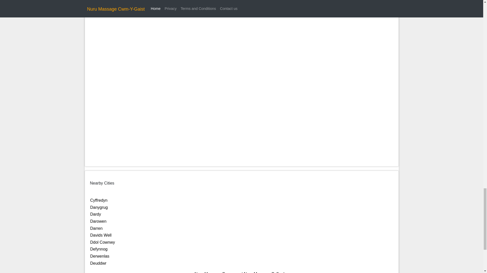  What do you see at coordinates (98, 263) in the screenshot?
I see `Deuddwr` at bounding box center [98, 263].